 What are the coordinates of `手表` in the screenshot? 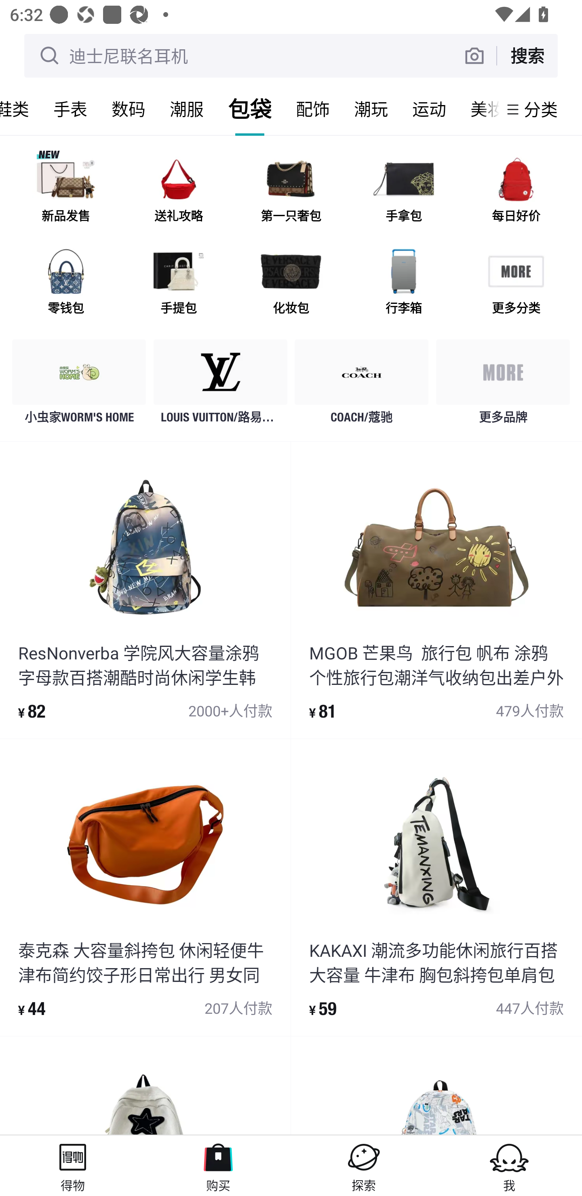 It's located at (70, 109).